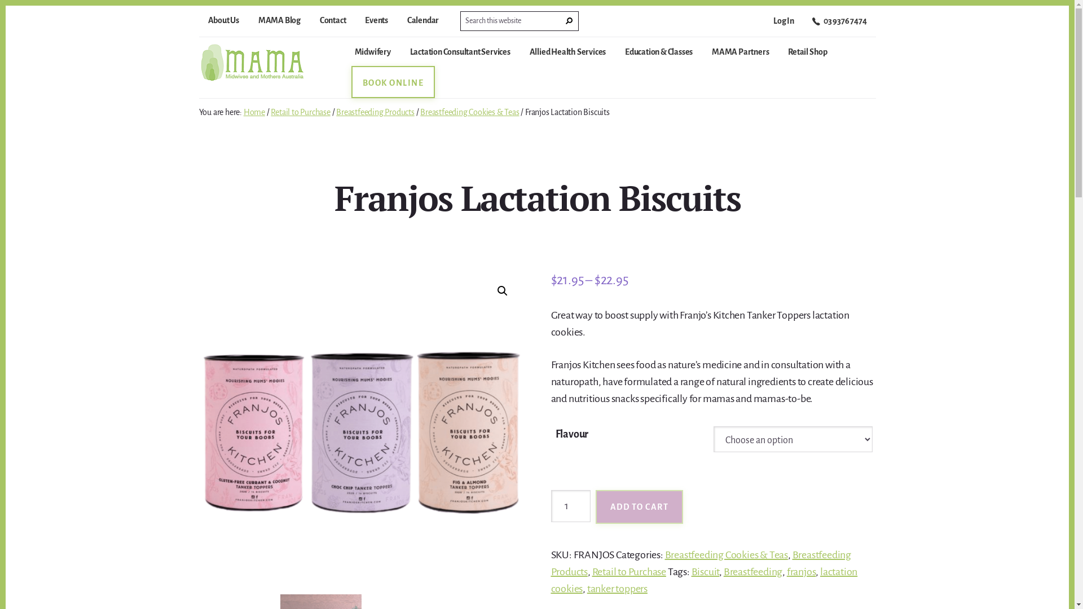  I want to click on 03 9376 7474, so click(839, 24).